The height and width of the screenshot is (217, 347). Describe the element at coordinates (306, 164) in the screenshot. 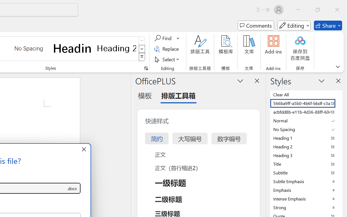

I see `Title` at that location.